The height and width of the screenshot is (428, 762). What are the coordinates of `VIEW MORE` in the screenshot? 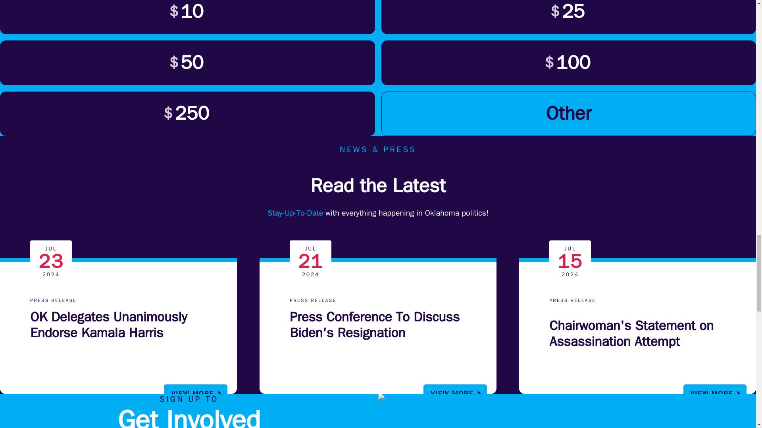 It's located at (455, 393).